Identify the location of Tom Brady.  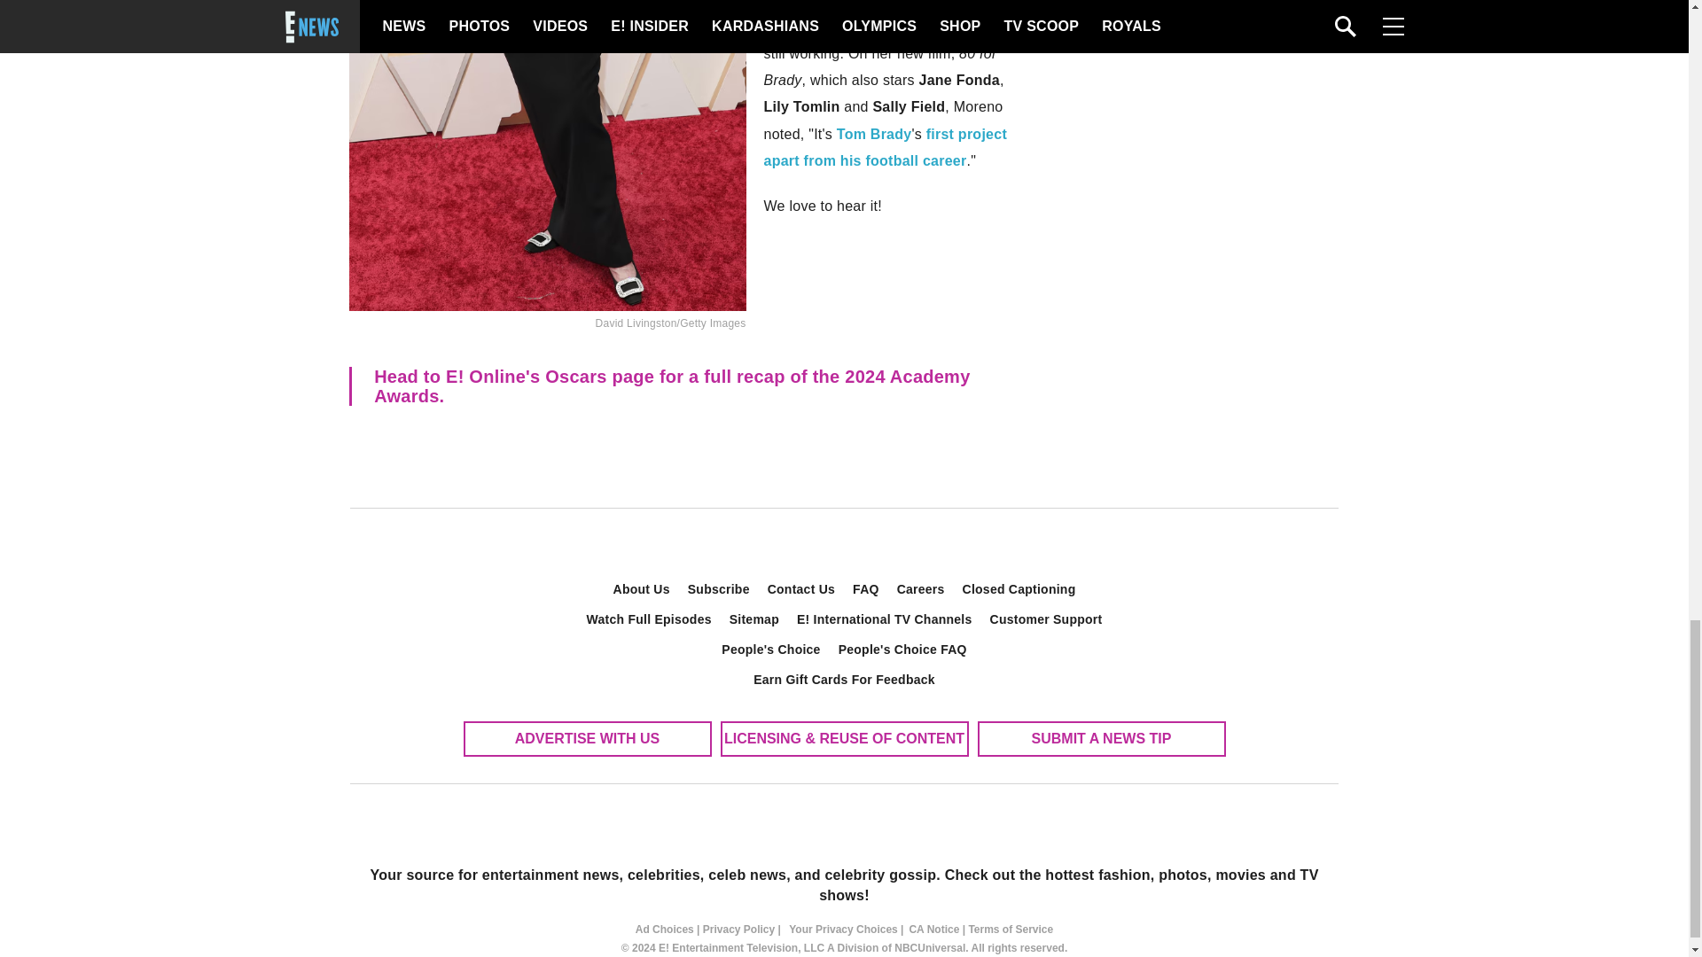
(874, 133).